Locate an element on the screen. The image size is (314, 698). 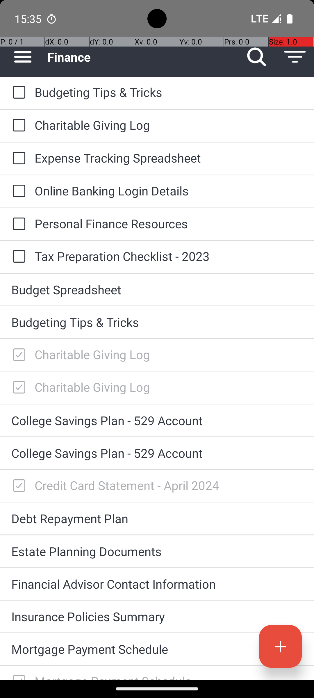
to-do: Mortgage Payment Schedule is located at coordinates (17, 673).